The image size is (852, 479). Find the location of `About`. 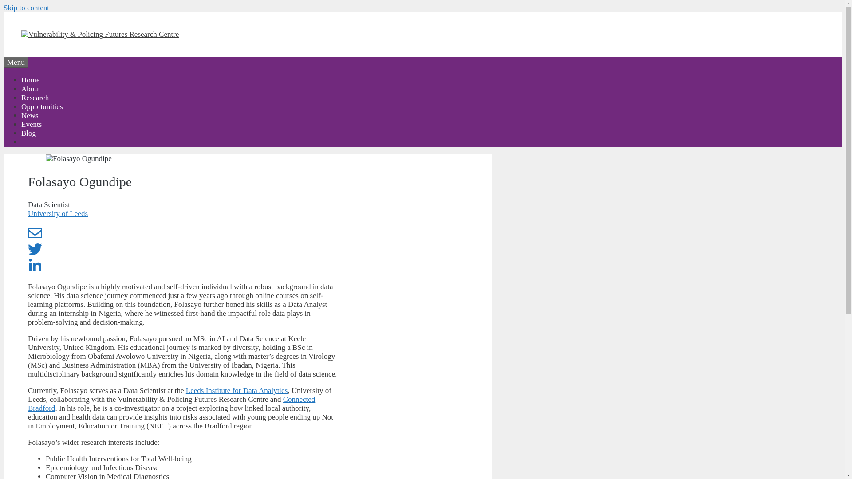

About is located at coordinates (31, 89).